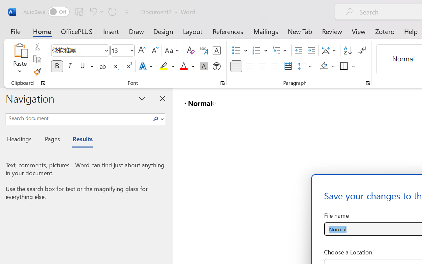 Image resolution: width=422 pixels, height=264 pixels. I want to click on Subscript, so click(115, 66).